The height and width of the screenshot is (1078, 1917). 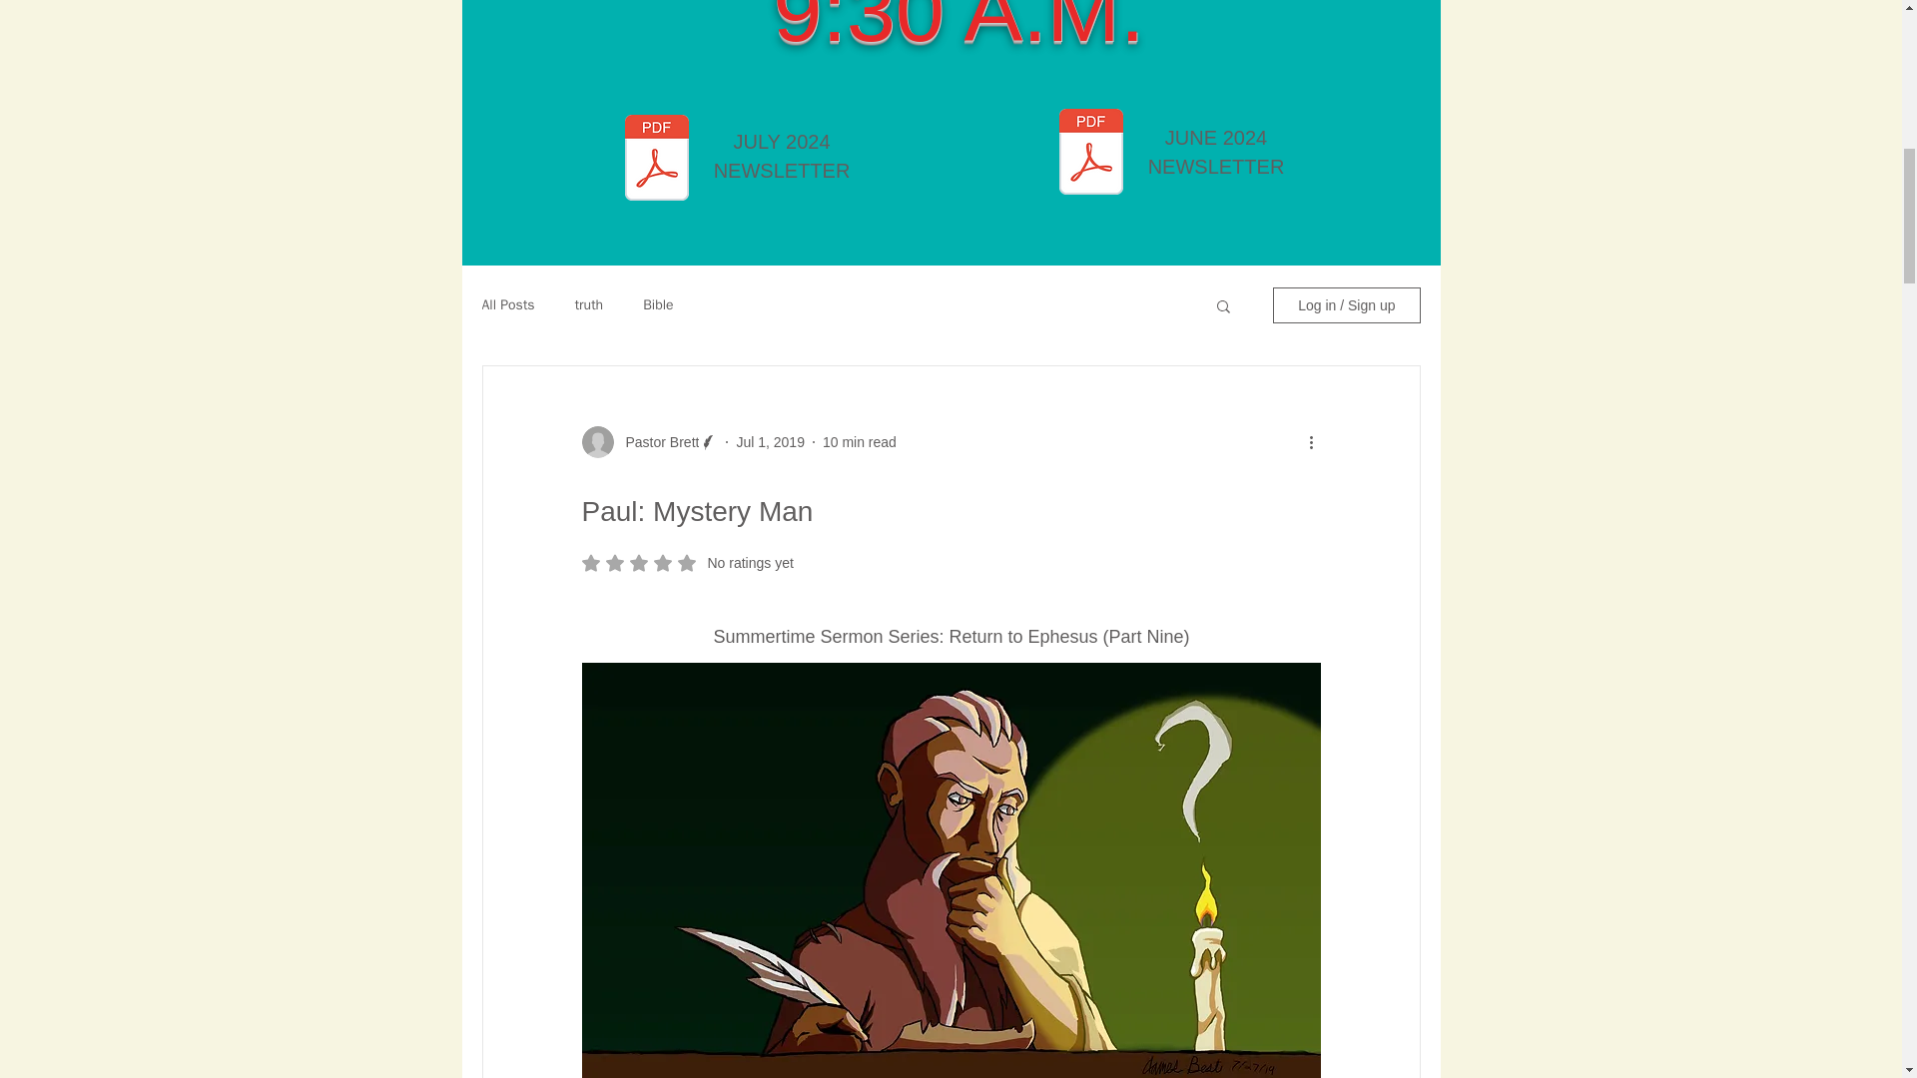 I want to click on Jul 1, 2019, so click(x=771, y=442).